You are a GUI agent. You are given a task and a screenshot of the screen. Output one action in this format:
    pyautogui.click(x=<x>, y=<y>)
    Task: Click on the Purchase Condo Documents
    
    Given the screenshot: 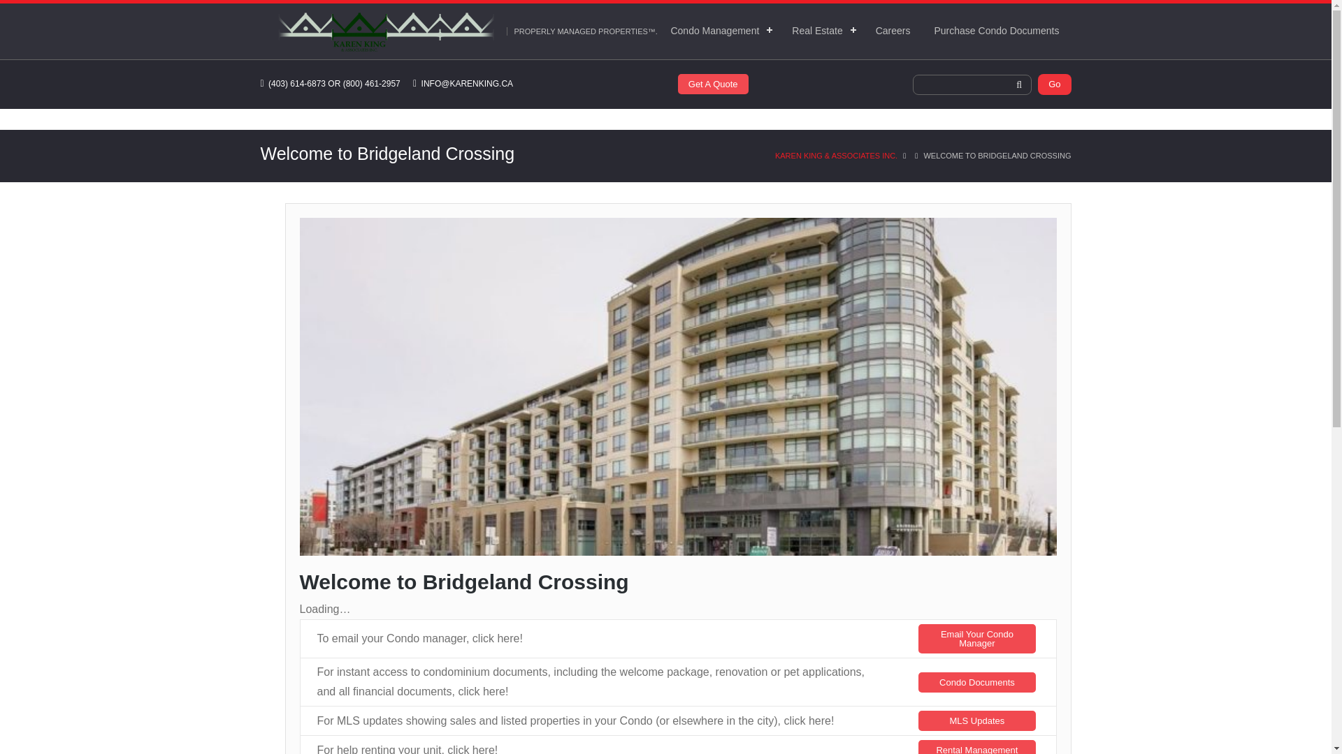 What is the action you would take?
    pyautogui.click(x=997, y=31)
    